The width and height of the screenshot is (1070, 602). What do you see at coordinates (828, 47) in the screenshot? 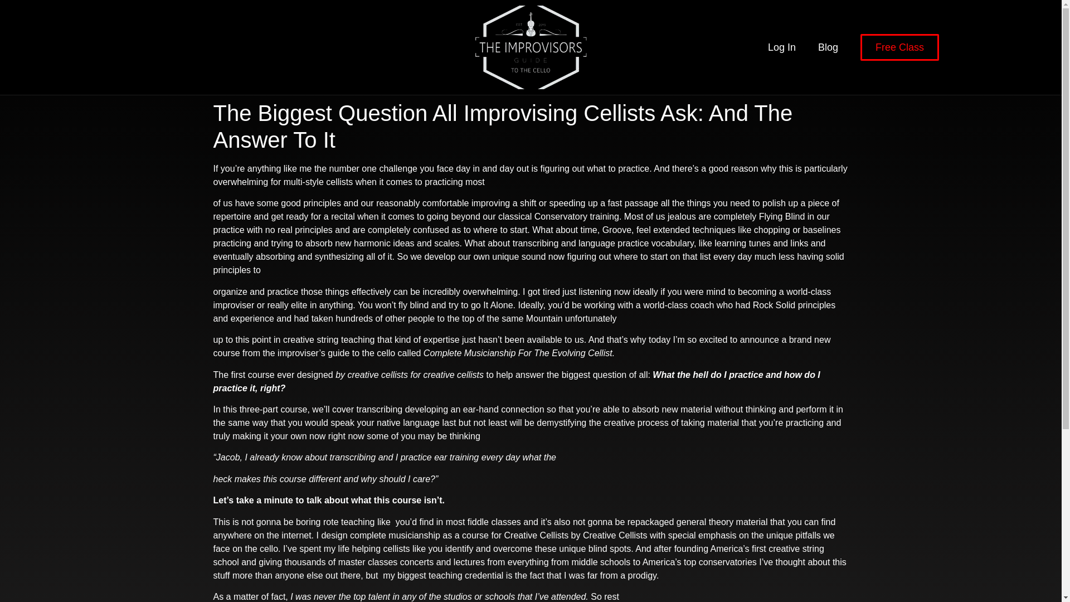
I see `Blog` at bounding box center [828, 47].